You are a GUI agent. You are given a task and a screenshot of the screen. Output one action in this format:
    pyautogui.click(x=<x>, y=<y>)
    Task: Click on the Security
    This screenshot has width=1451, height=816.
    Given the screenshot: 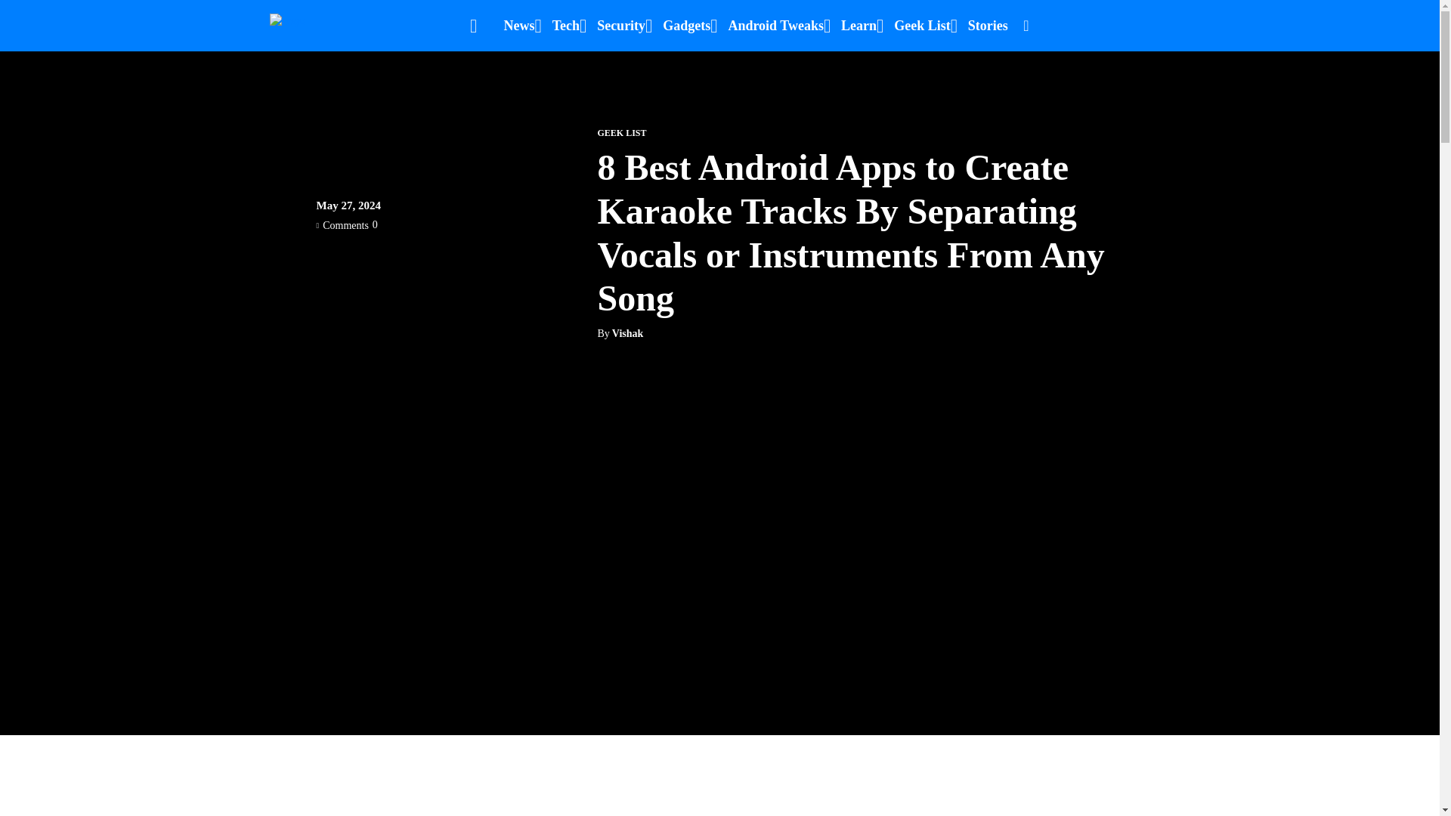 What is the action you would take?
    pyautogui.click(x=621, y=26)
    